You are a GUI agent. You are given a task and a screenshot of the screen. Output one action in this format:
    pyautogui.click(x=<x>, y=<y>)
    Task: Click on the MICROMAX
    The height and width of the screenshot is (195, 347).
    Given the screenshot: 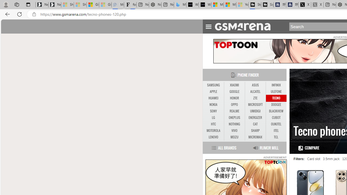 What is the action you would take?
    pyautogui.click(x=255, y=137)
    